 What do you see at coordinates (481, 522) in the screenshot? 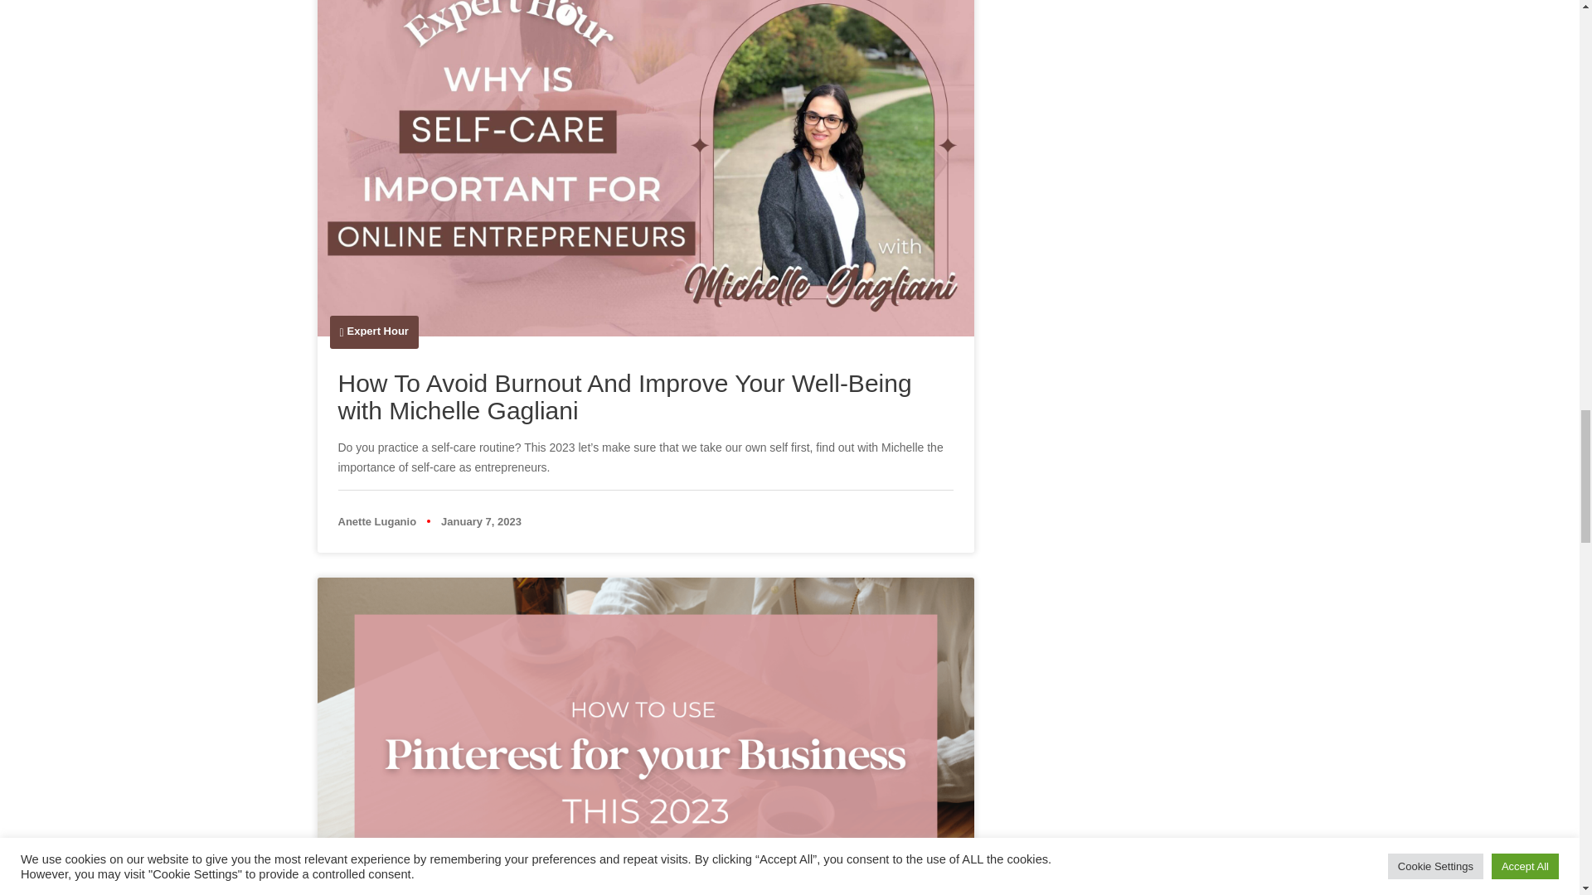
I see `January 7, 2023` at bounding box center [481, 522].